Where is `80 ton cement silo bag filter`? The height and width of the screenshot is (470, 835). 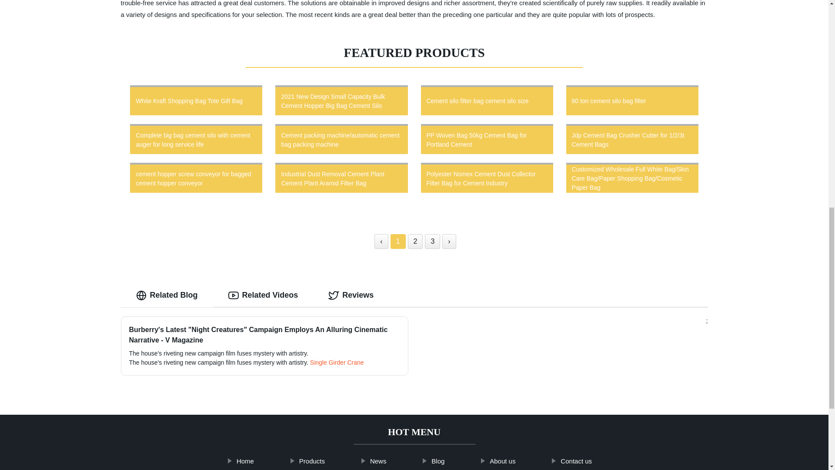 80 ton cement silo bag filter is located at coordinates (632, 100).